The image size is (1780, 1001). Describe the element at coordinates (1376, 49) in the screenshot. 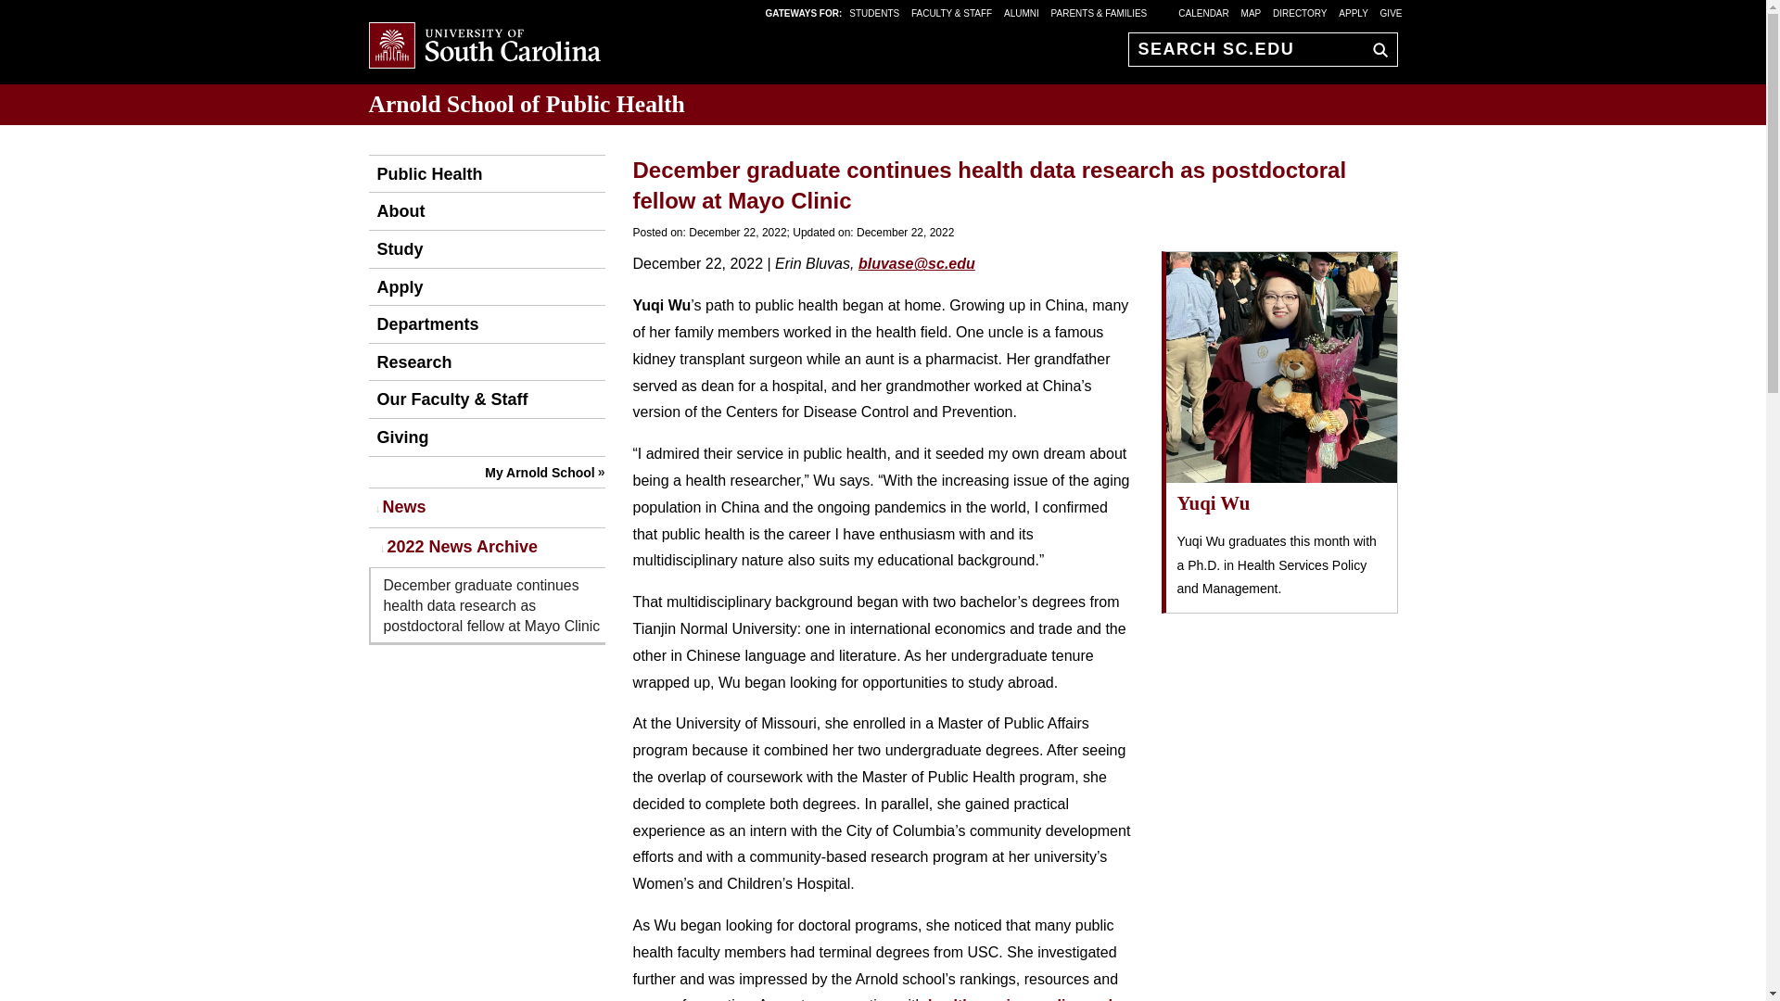

I see `GO` at that location.